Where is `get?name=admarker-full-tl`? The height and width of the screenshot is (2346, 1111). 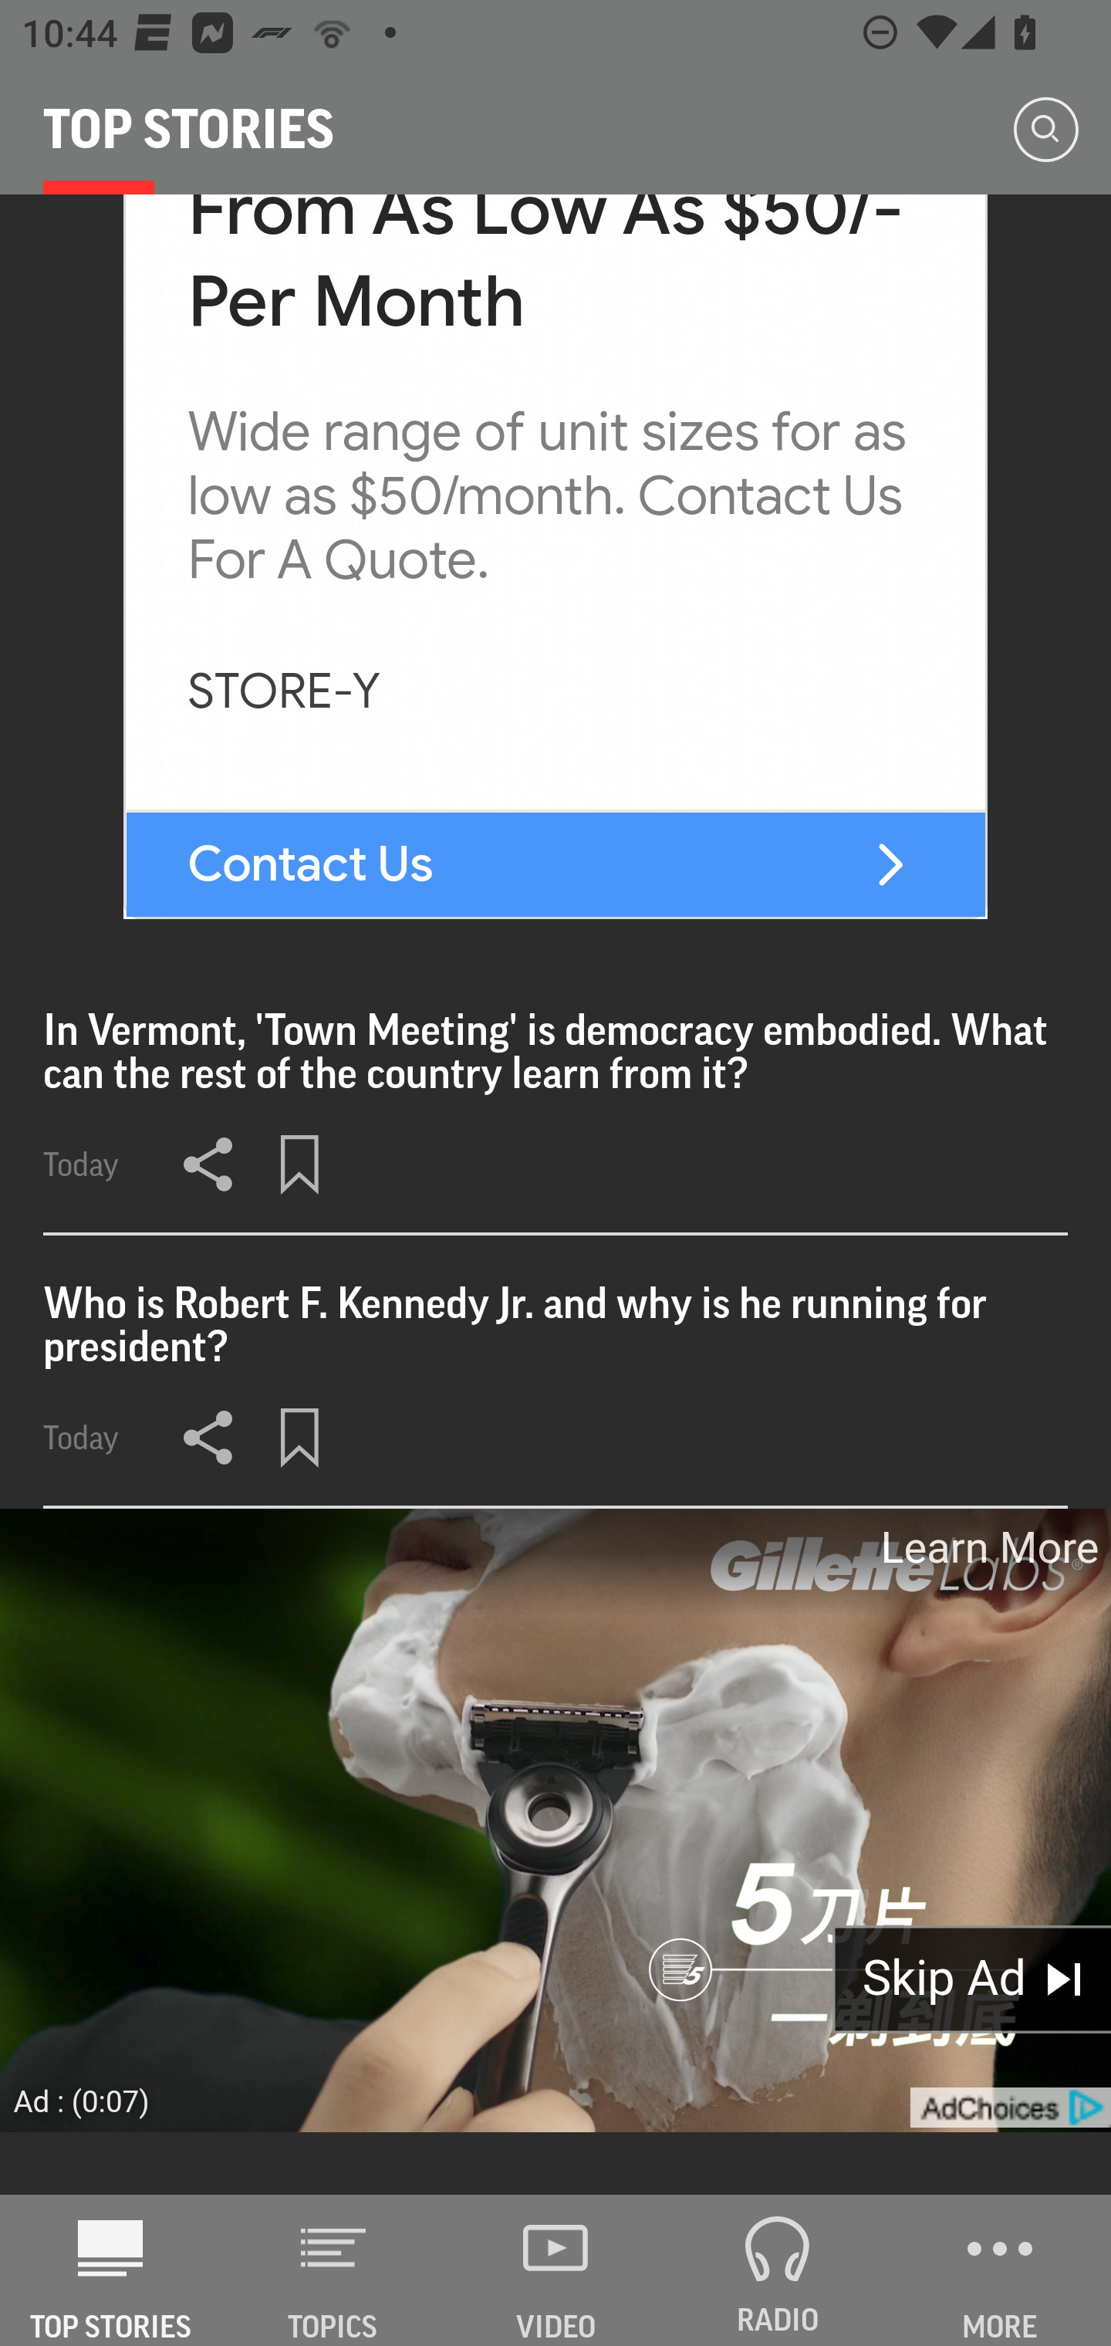 get?name=admarker-full-tl is located at coordinates (1009, 2108).